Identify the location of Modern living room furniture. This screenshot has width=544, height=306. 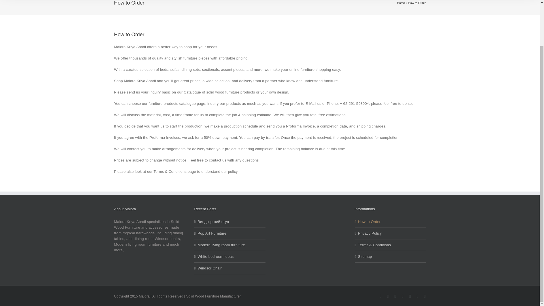
(230, 245).